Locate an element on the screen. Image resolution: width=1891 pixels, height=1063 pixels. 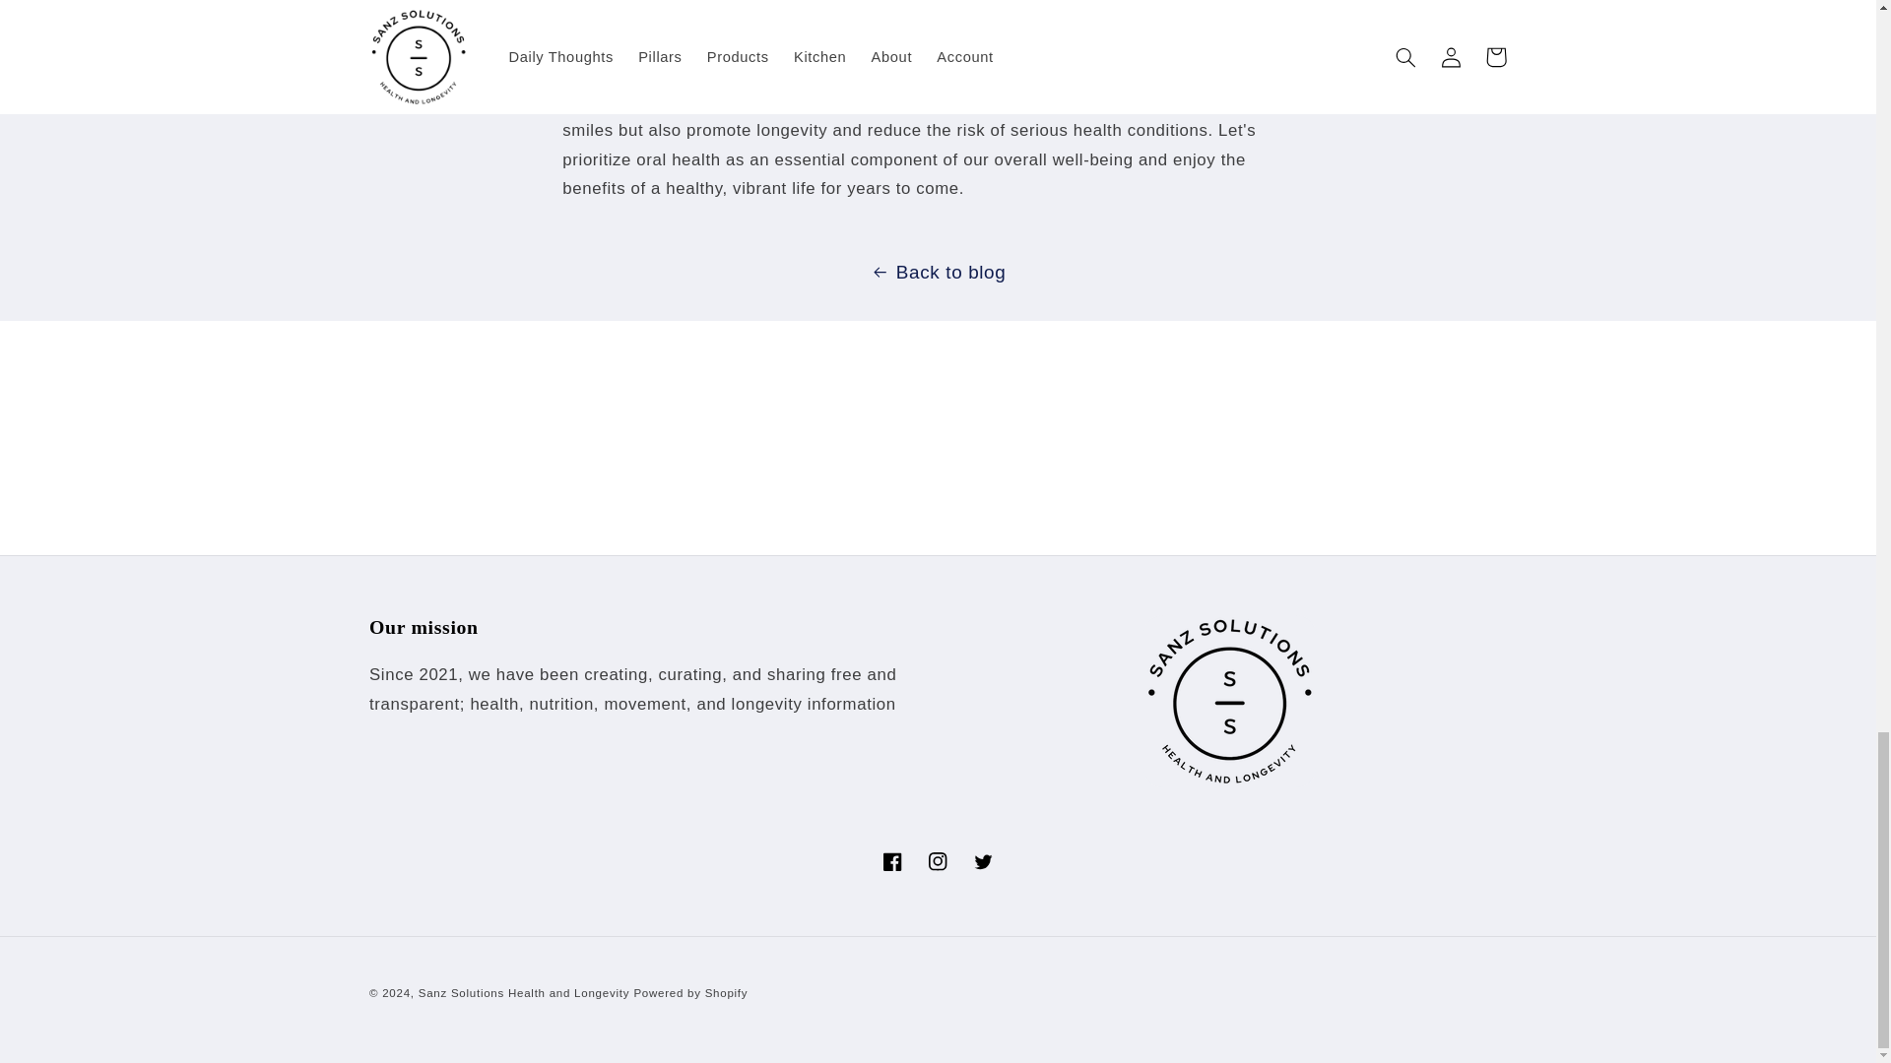
Instagram is located at coordinates (938, 860).